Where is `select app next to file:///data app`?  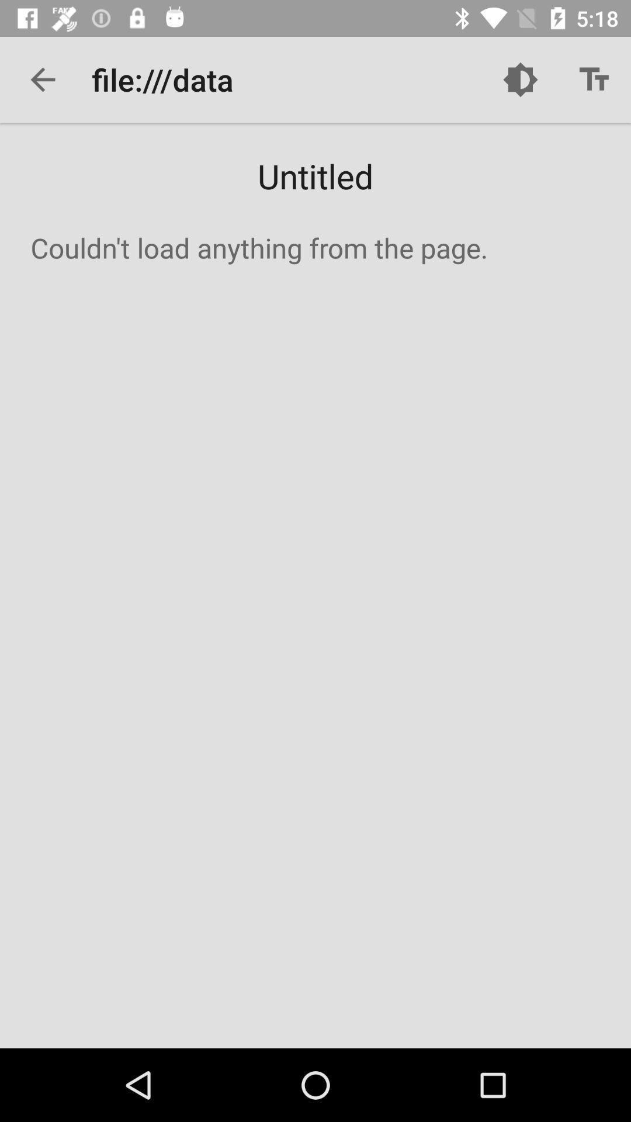 select app next to file:///data app is located at coordinates (43, 79).